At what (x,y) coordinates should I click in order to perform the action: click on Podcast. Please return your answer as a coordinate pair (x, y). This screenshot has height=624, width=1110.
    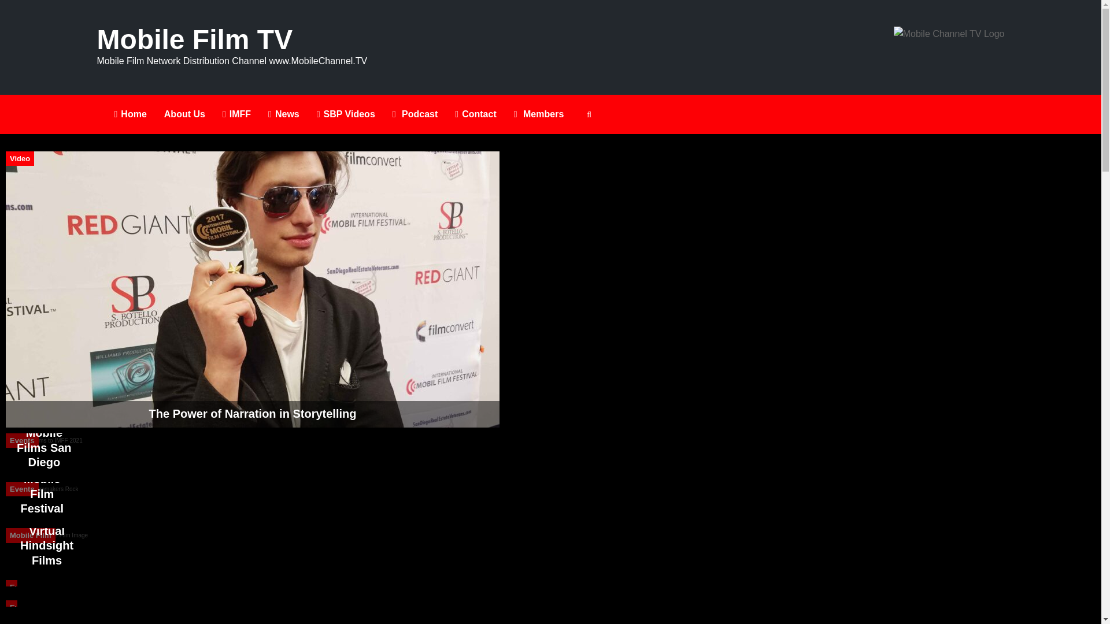
    Looking at the image, I should click on (415, 114).